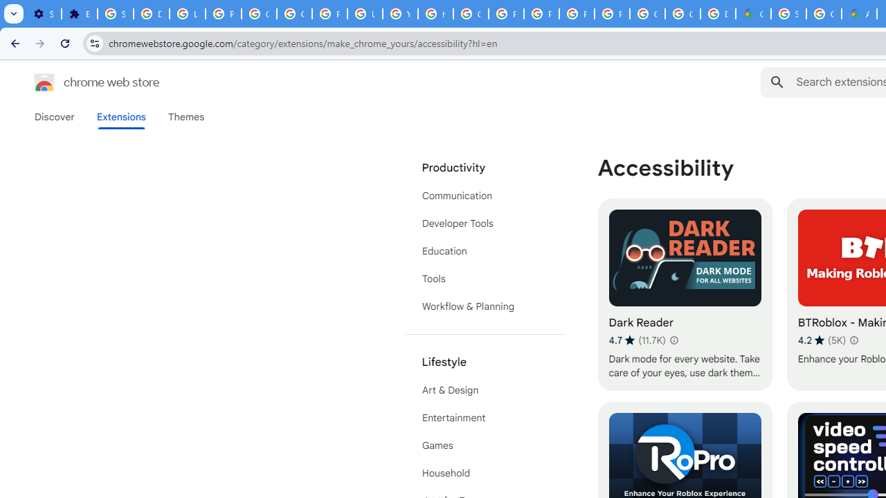  I want to click on Developer Tools, so click(485, 223).